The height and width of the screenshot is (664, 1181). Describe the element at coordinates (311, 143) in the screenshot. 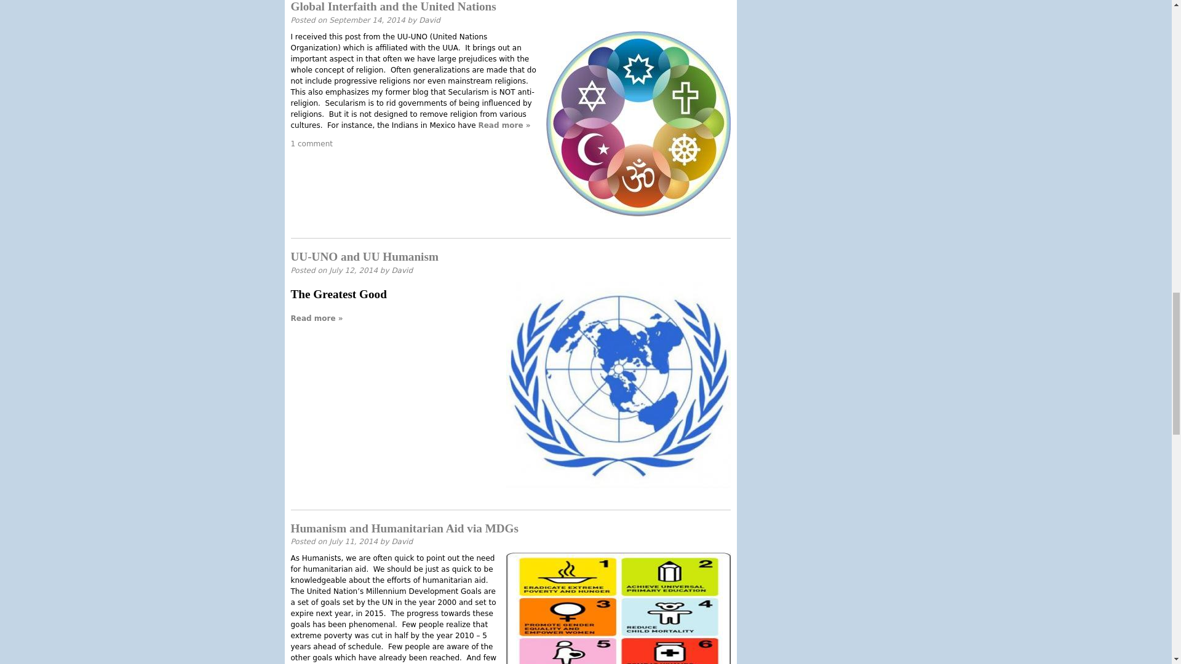

I see `1 comment` at that location.